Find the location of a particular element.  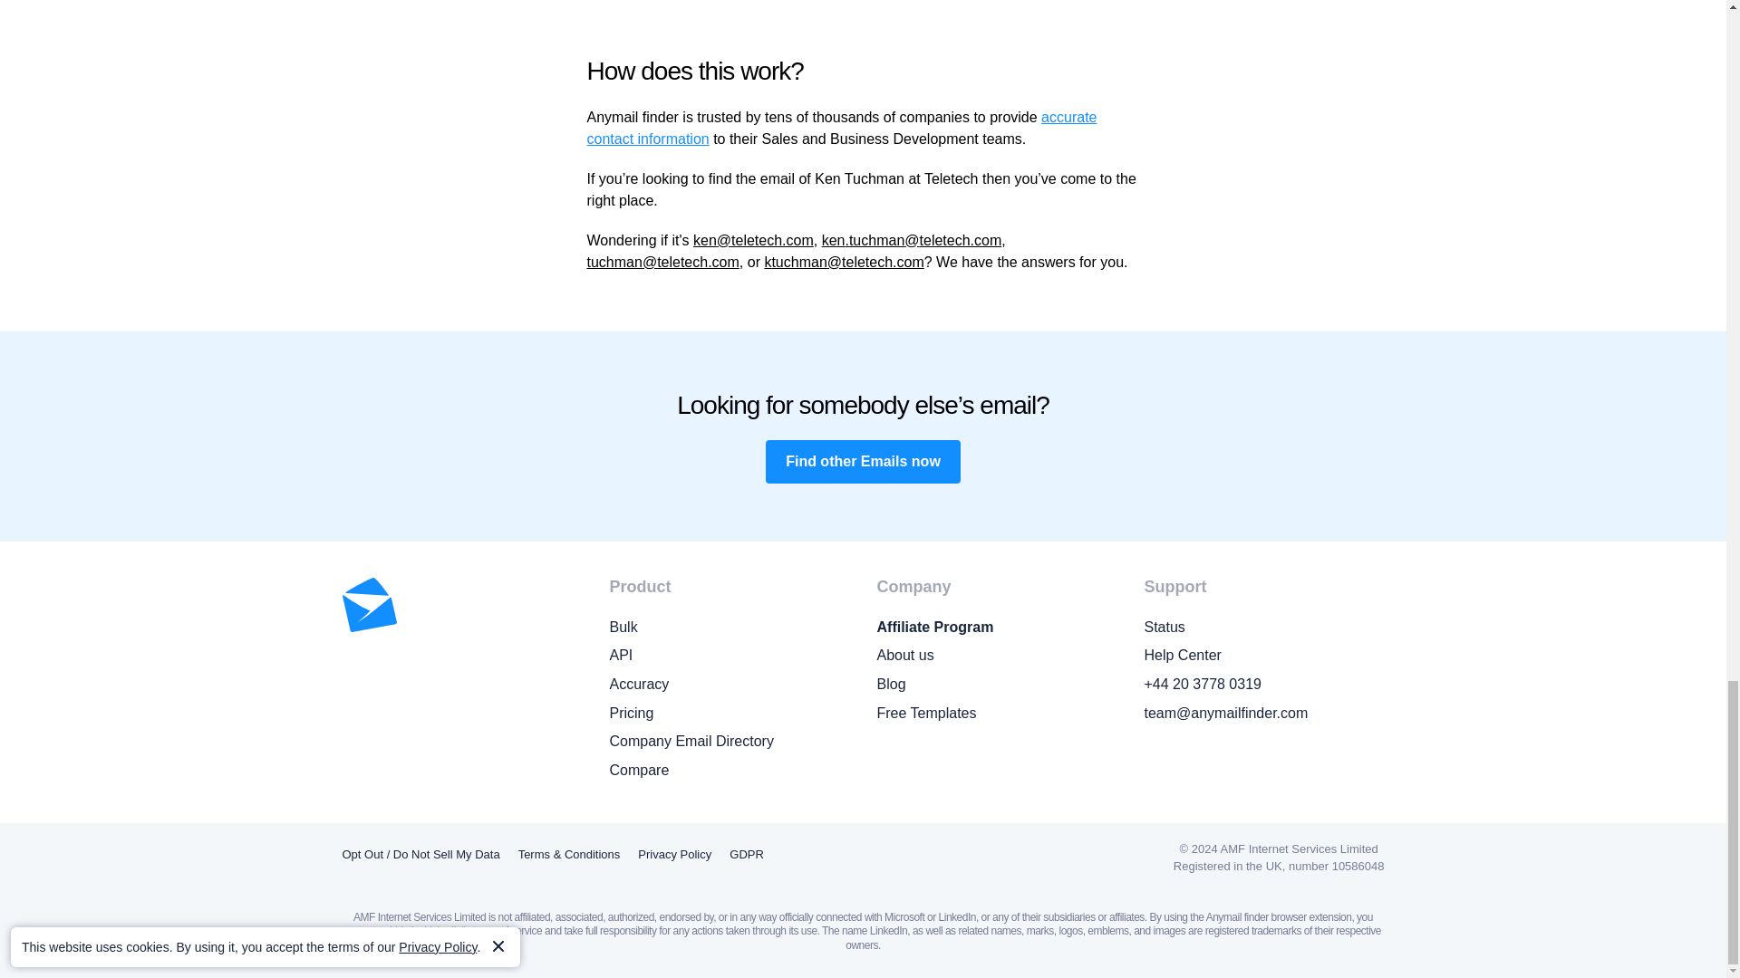

Accuracy is located at coordinates (729, 685).